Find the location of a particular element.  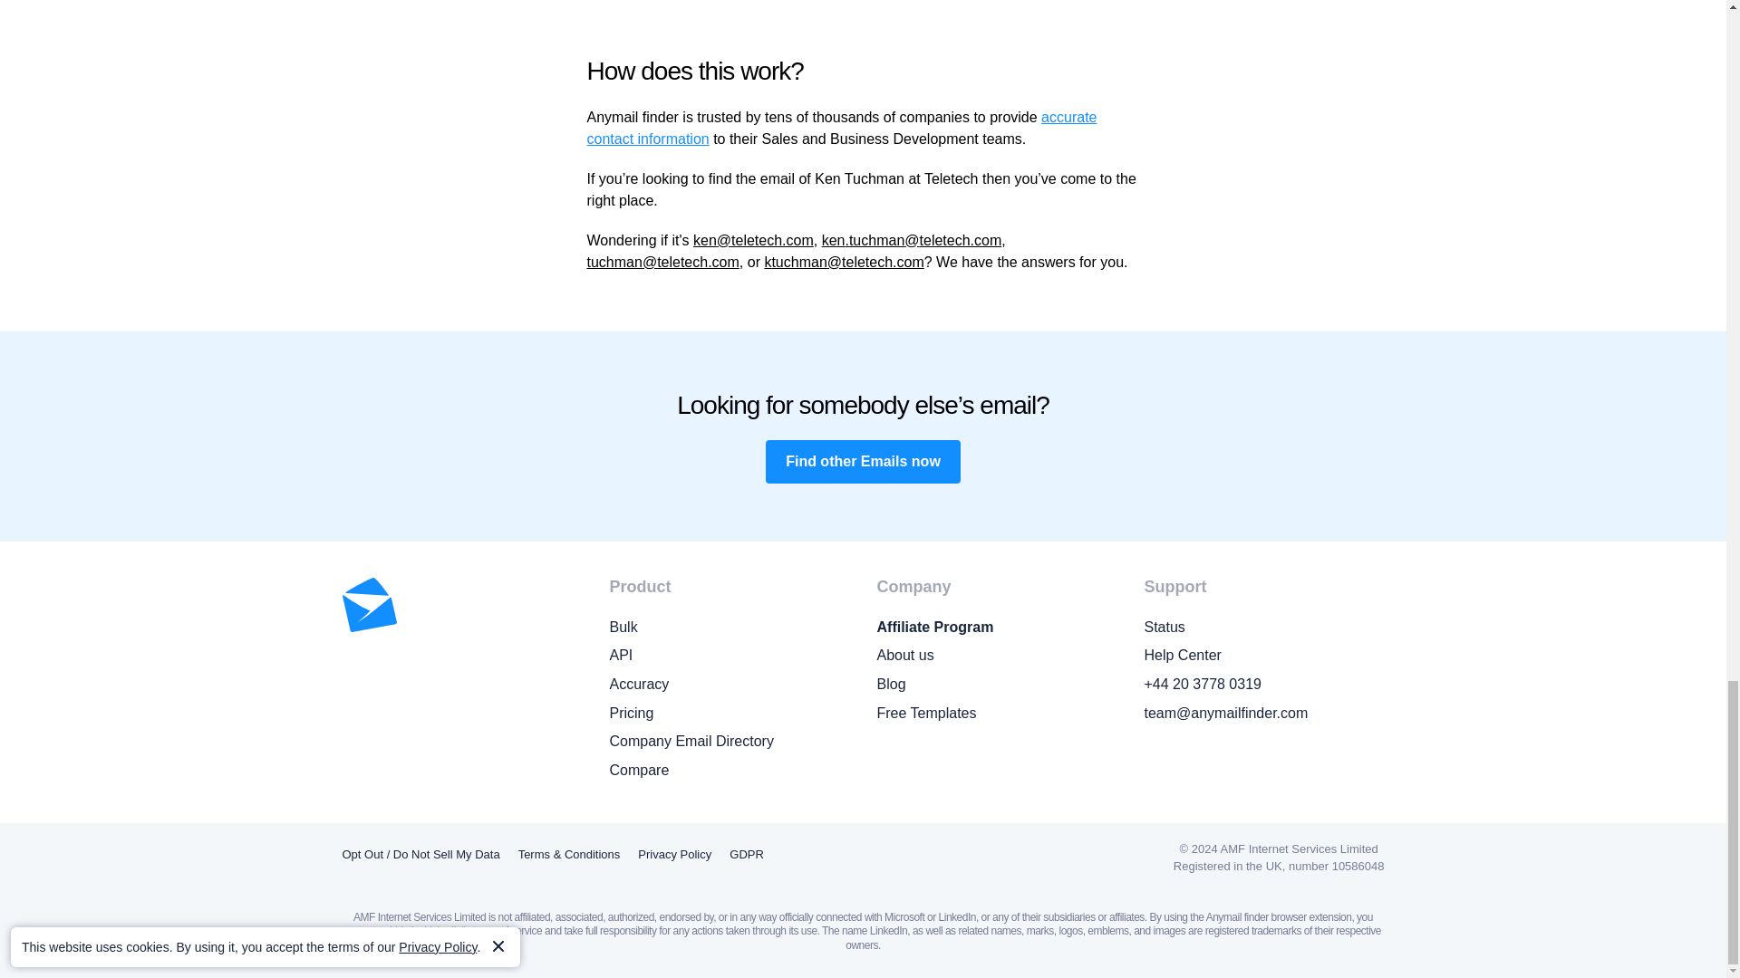

Accuracy is located at coordinates (729, 685).